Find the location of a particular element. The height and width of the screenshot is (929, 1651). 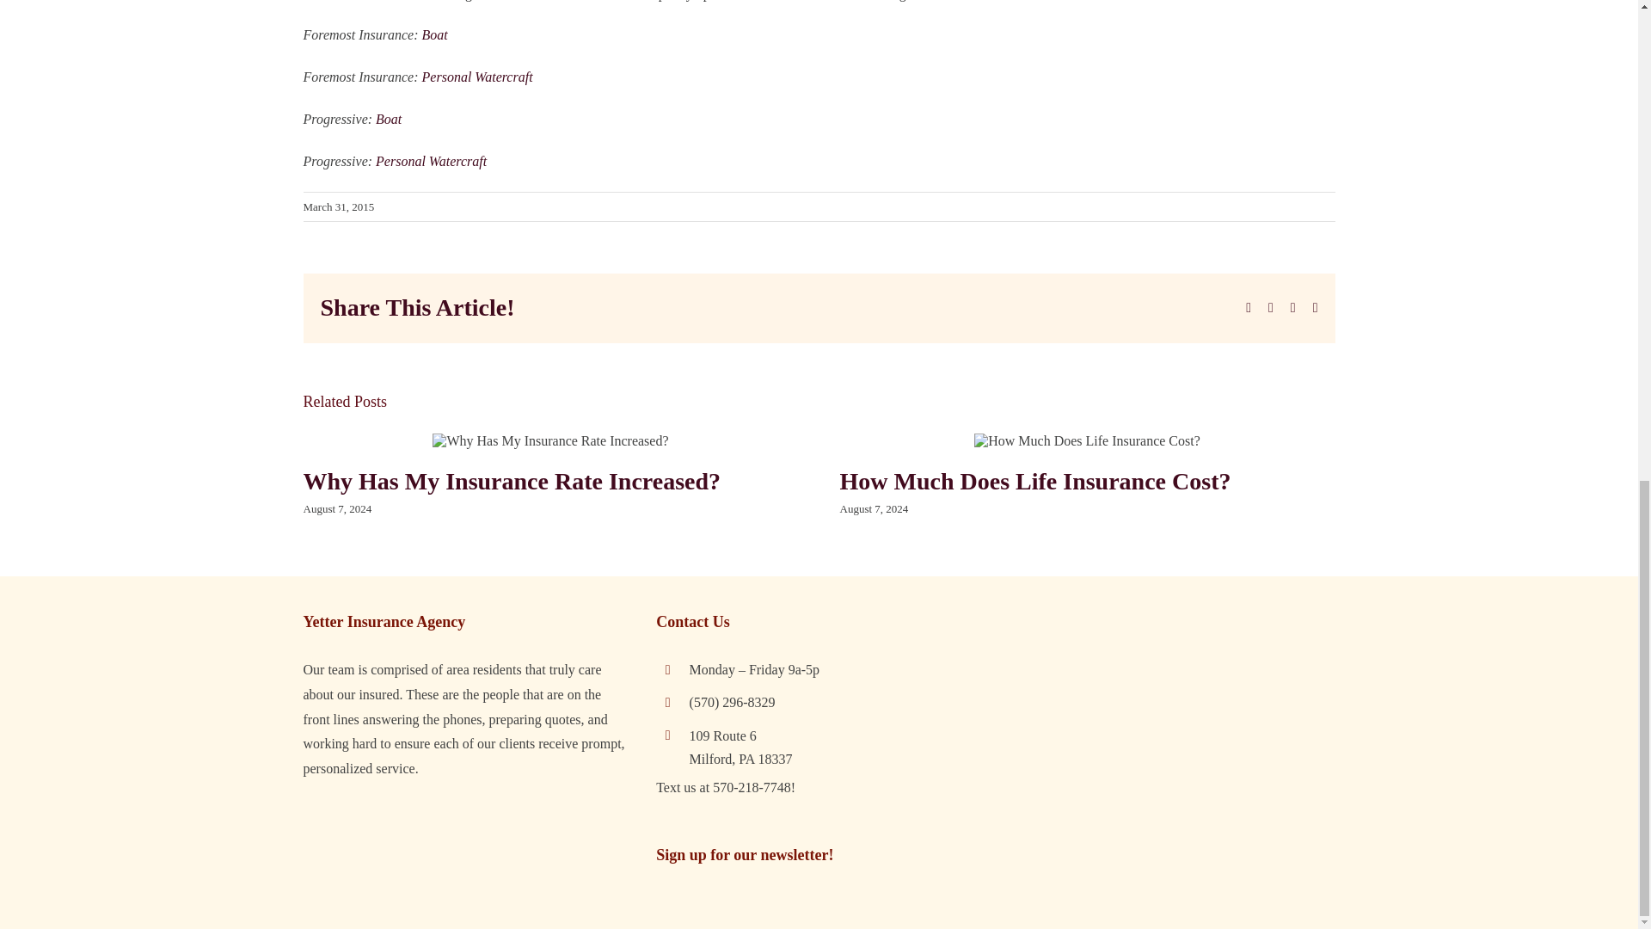

Boat  is located at coordinates (437, 34).